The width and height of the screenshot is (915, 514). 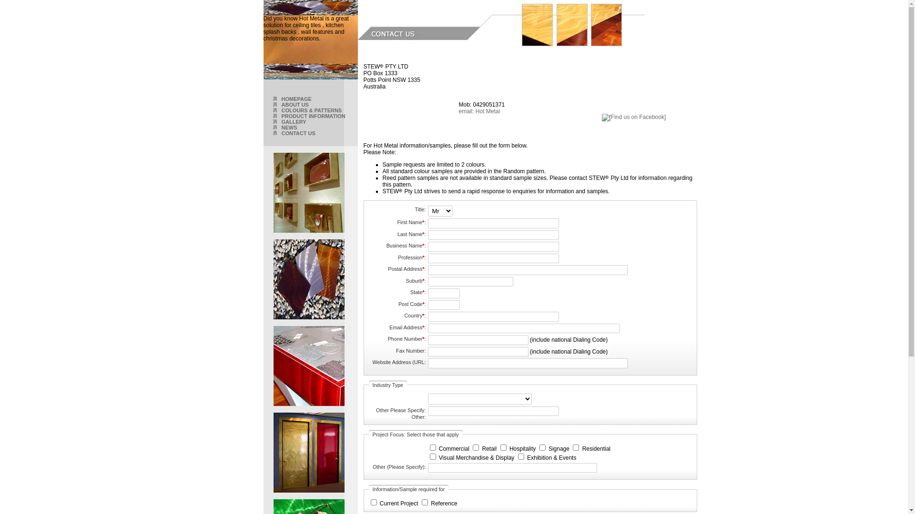 What do you see at coordinates (313, 116) in the screenshot?
I see `PRODUCT INFORMATION` at bounding box center [313, 116].